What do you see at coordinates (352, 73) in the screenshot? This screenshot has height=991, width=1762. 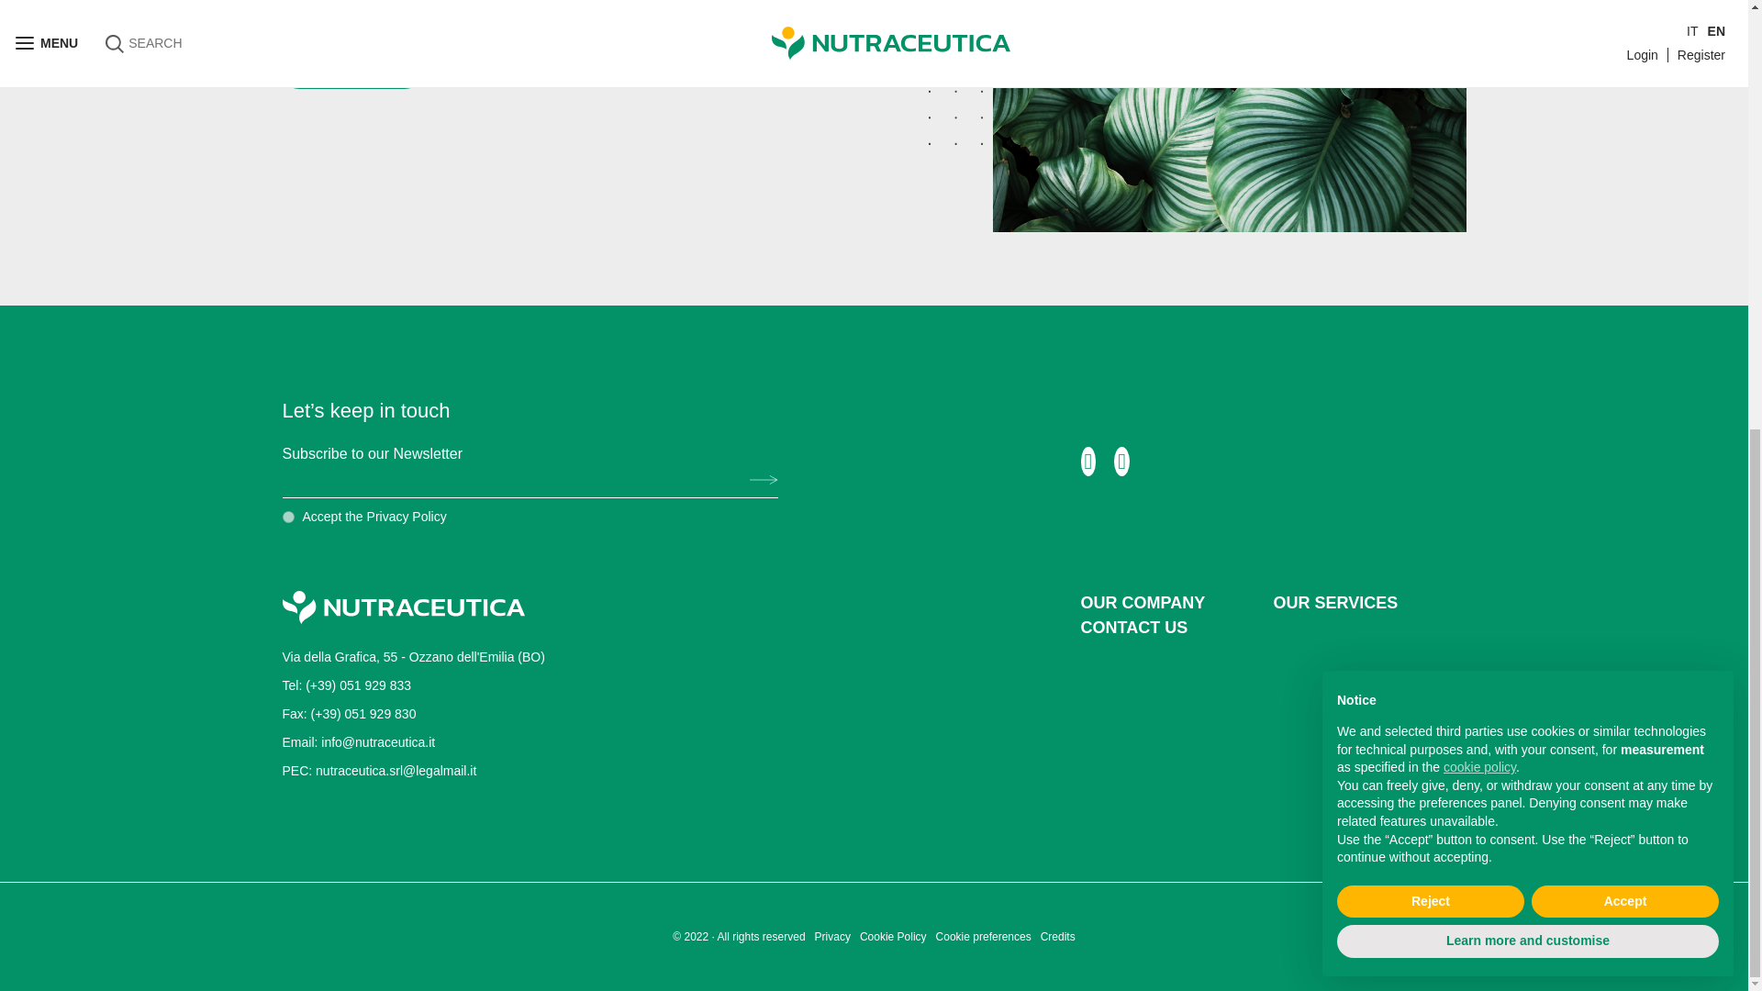 I see `PRODUCTS` at bounding box center [352, 73].